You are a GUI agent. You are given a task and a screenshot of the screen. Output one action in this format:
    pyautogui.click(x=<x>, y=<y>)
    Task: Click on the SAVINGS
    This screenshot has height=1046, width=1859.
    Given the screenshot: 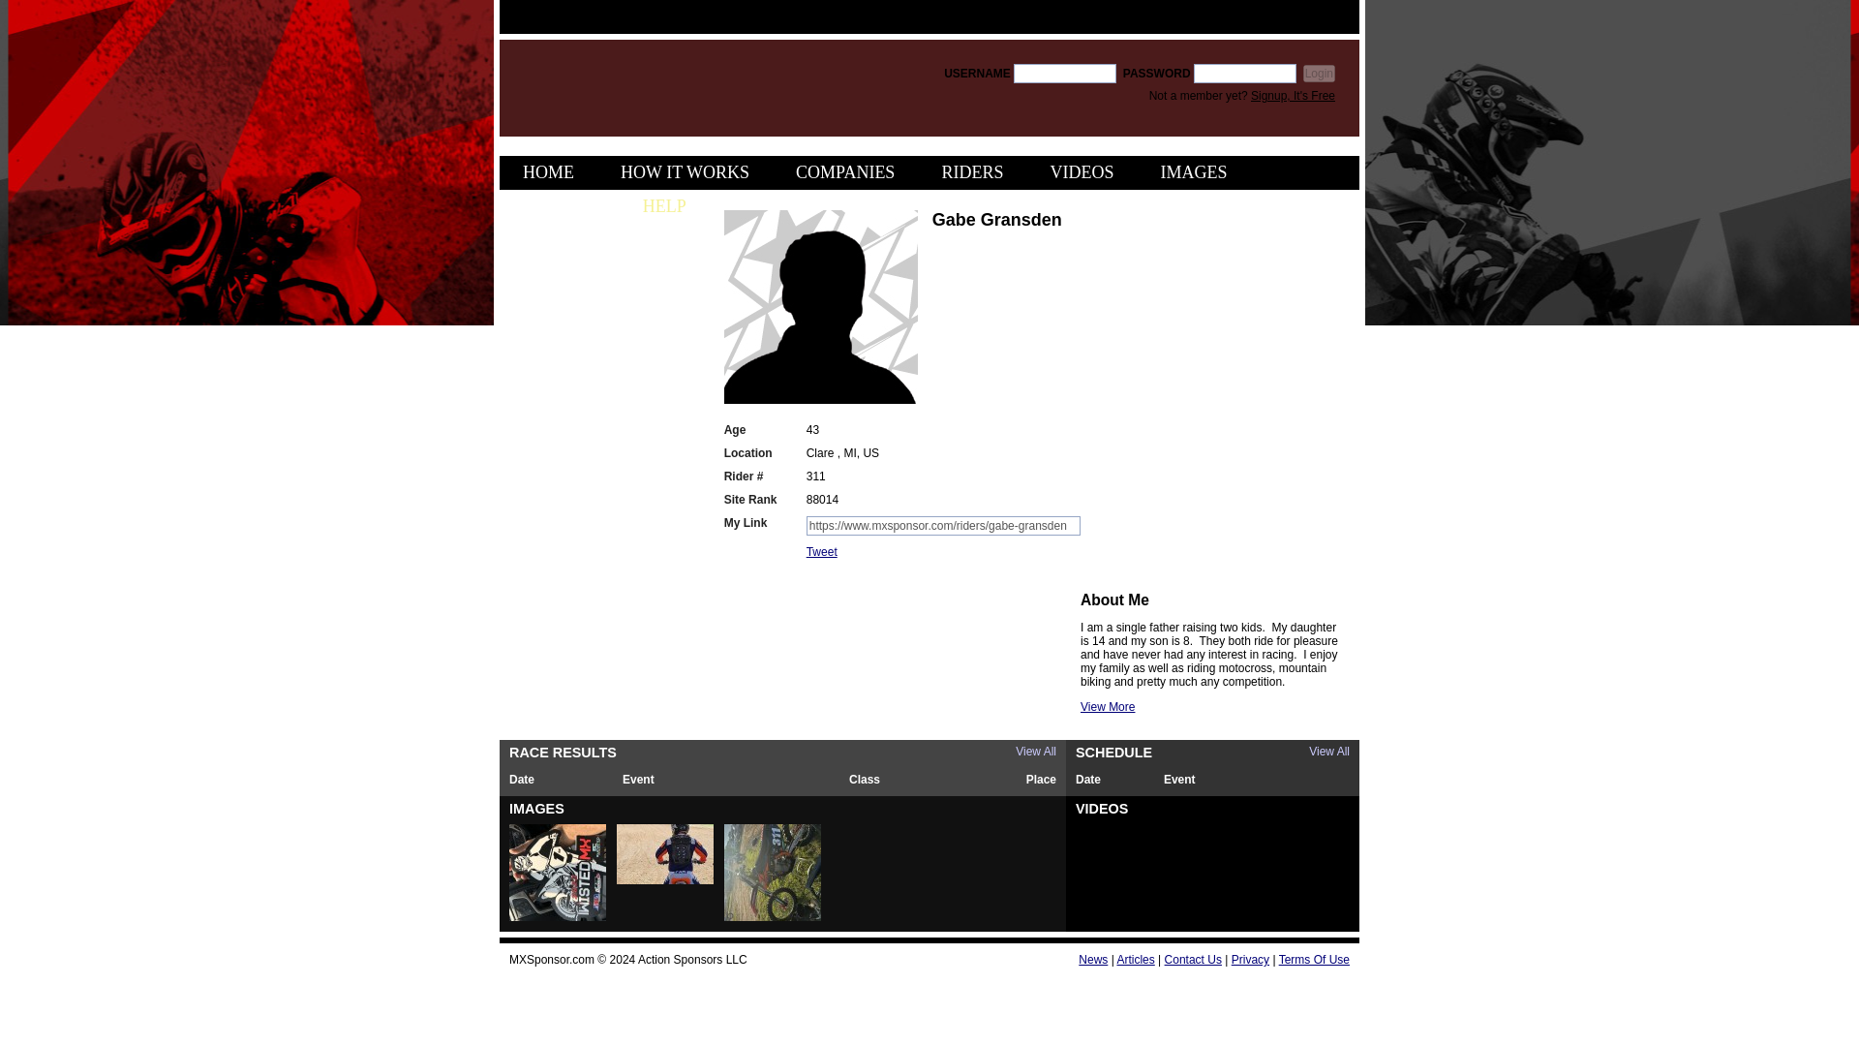 What is the action you would take?
    pyautogui.click(x=560, y=206)
    